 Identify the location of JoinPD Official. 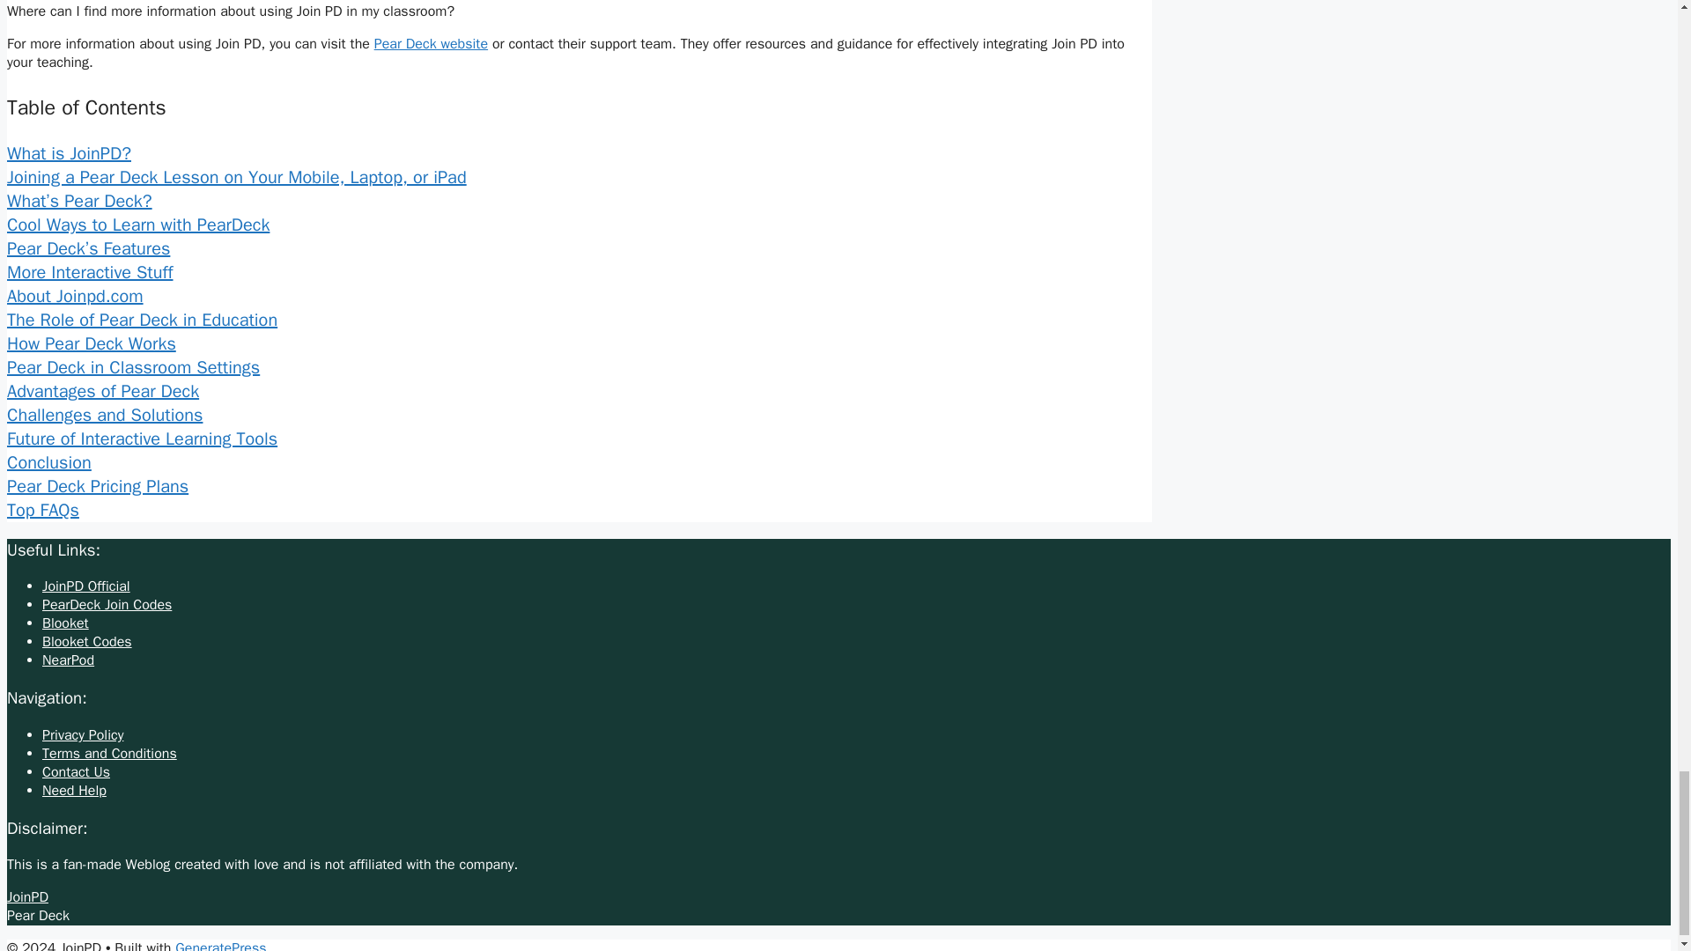
(86, 586).